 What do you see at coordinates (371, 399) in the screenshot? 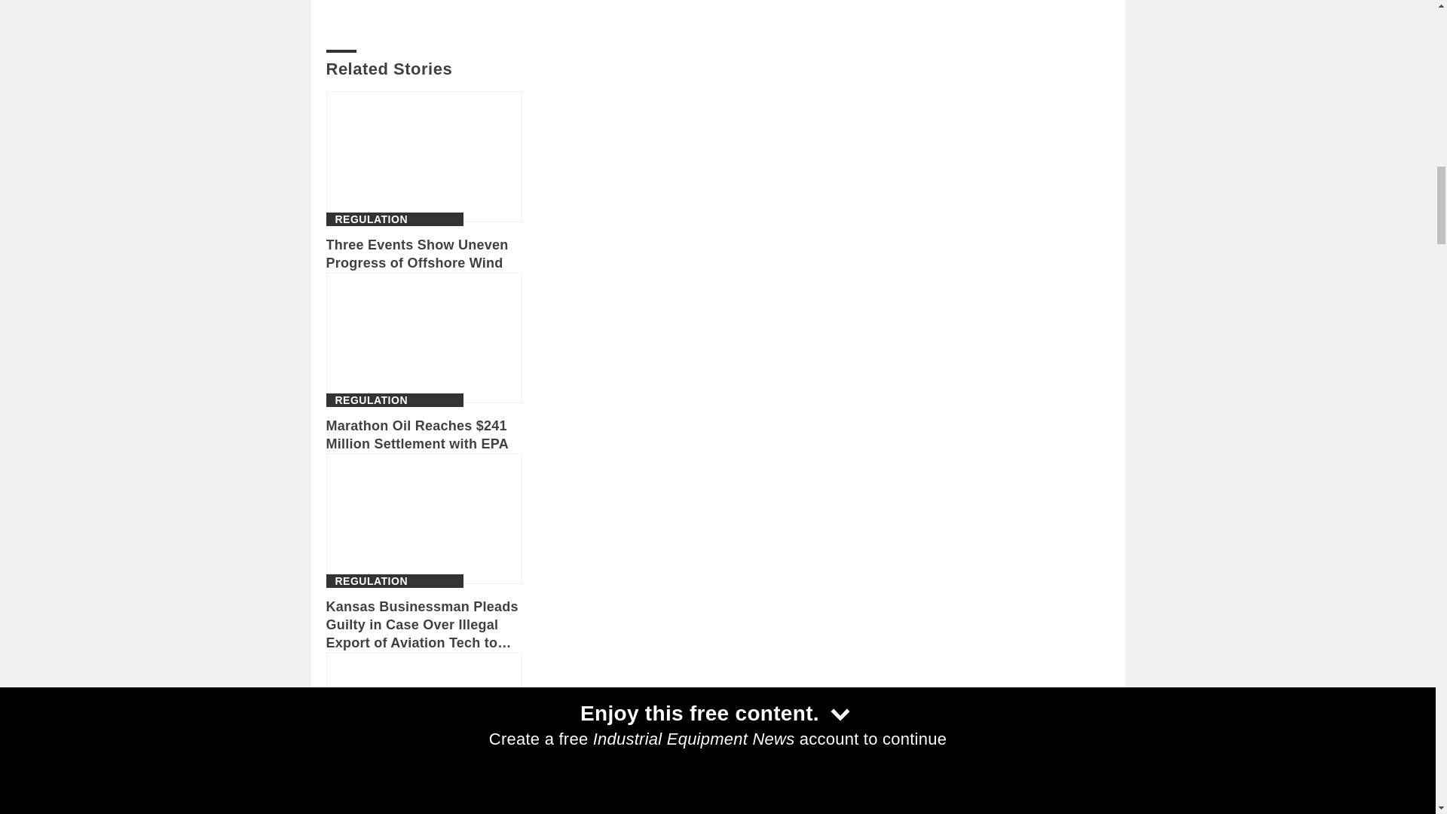
I see `Regulation` at bounding box center [371, 399].